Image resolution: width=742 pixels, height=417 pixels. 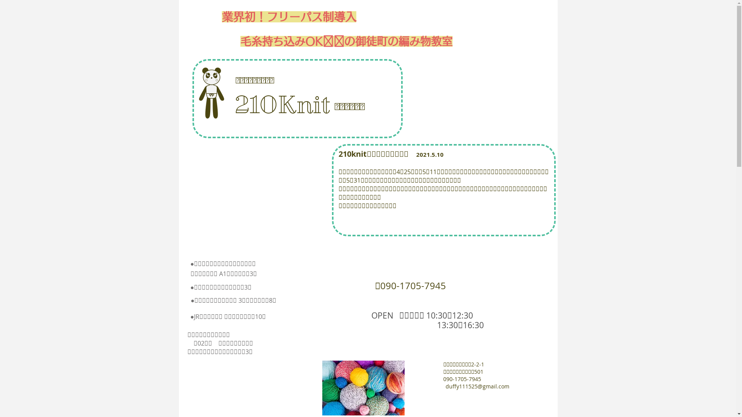 I want to click on duffy111525@gmail.com, so click(x=477, y=386).